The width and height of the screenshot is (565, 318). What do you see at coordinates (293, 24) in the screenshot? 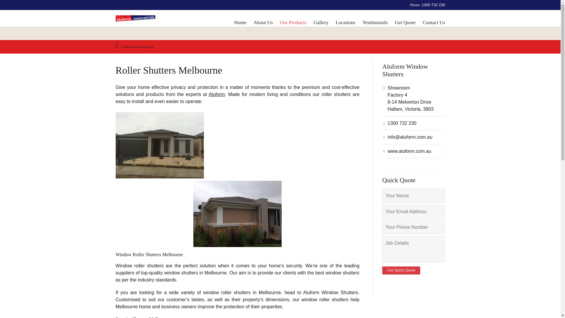
I see `Our Products` at bounding box center [293, 24].